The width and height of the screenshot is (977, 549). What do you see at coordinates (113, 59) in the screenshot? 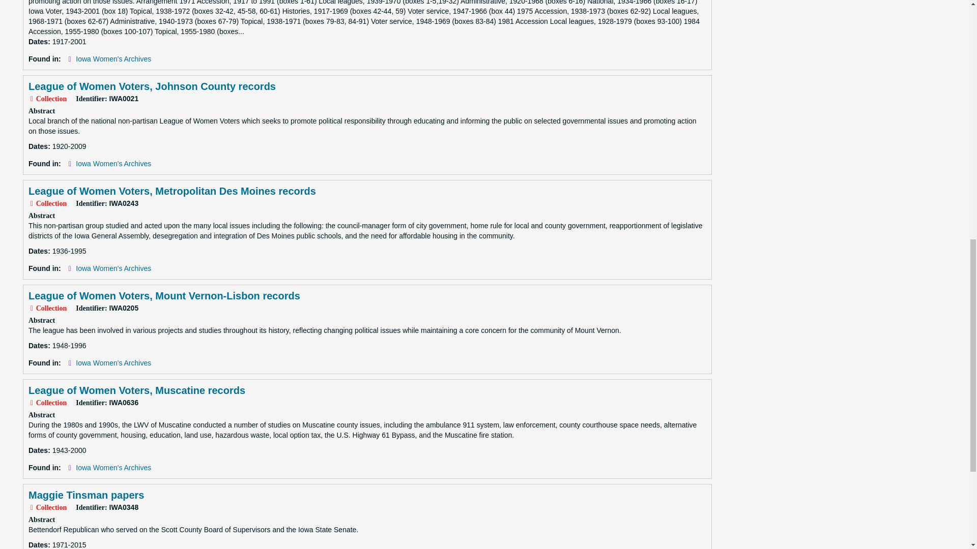
I see `Iowa Women's Archives` at bounding box center [113, 59].